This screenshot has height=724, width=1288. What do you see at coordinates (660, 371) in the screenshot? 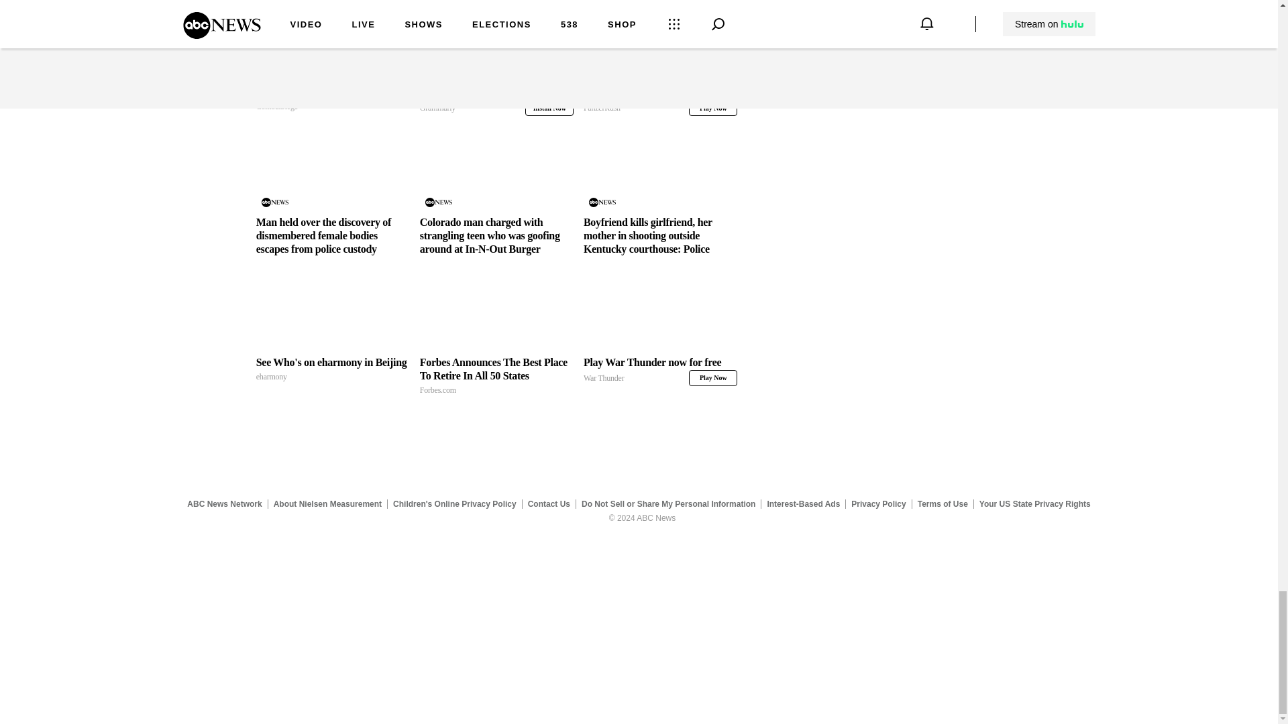
I see `Play War Thunder now for free` at bounding box center [660, 371].